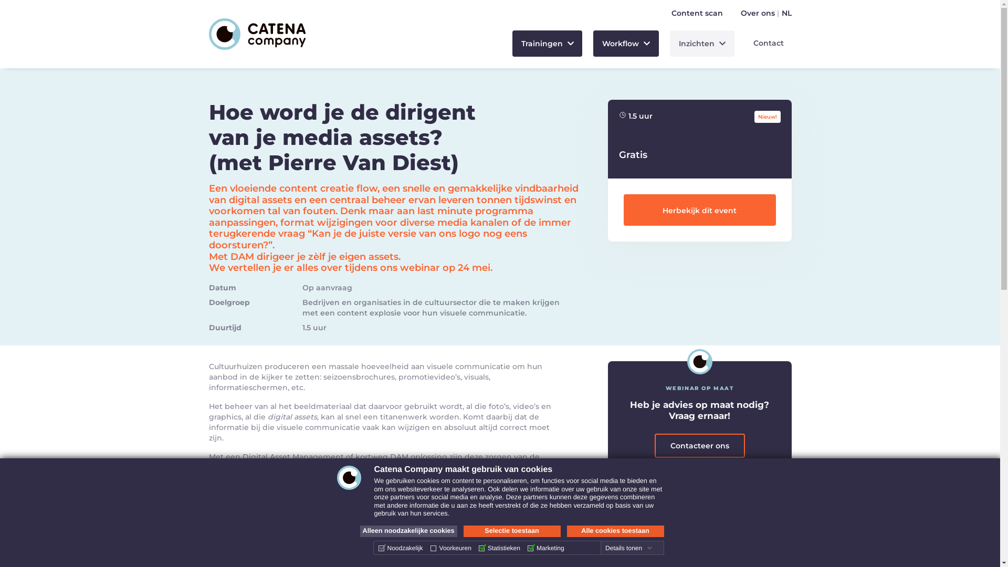 The width and height of the screenshot is (1008, 567). I want to click on Workflow, so click(626, 44).